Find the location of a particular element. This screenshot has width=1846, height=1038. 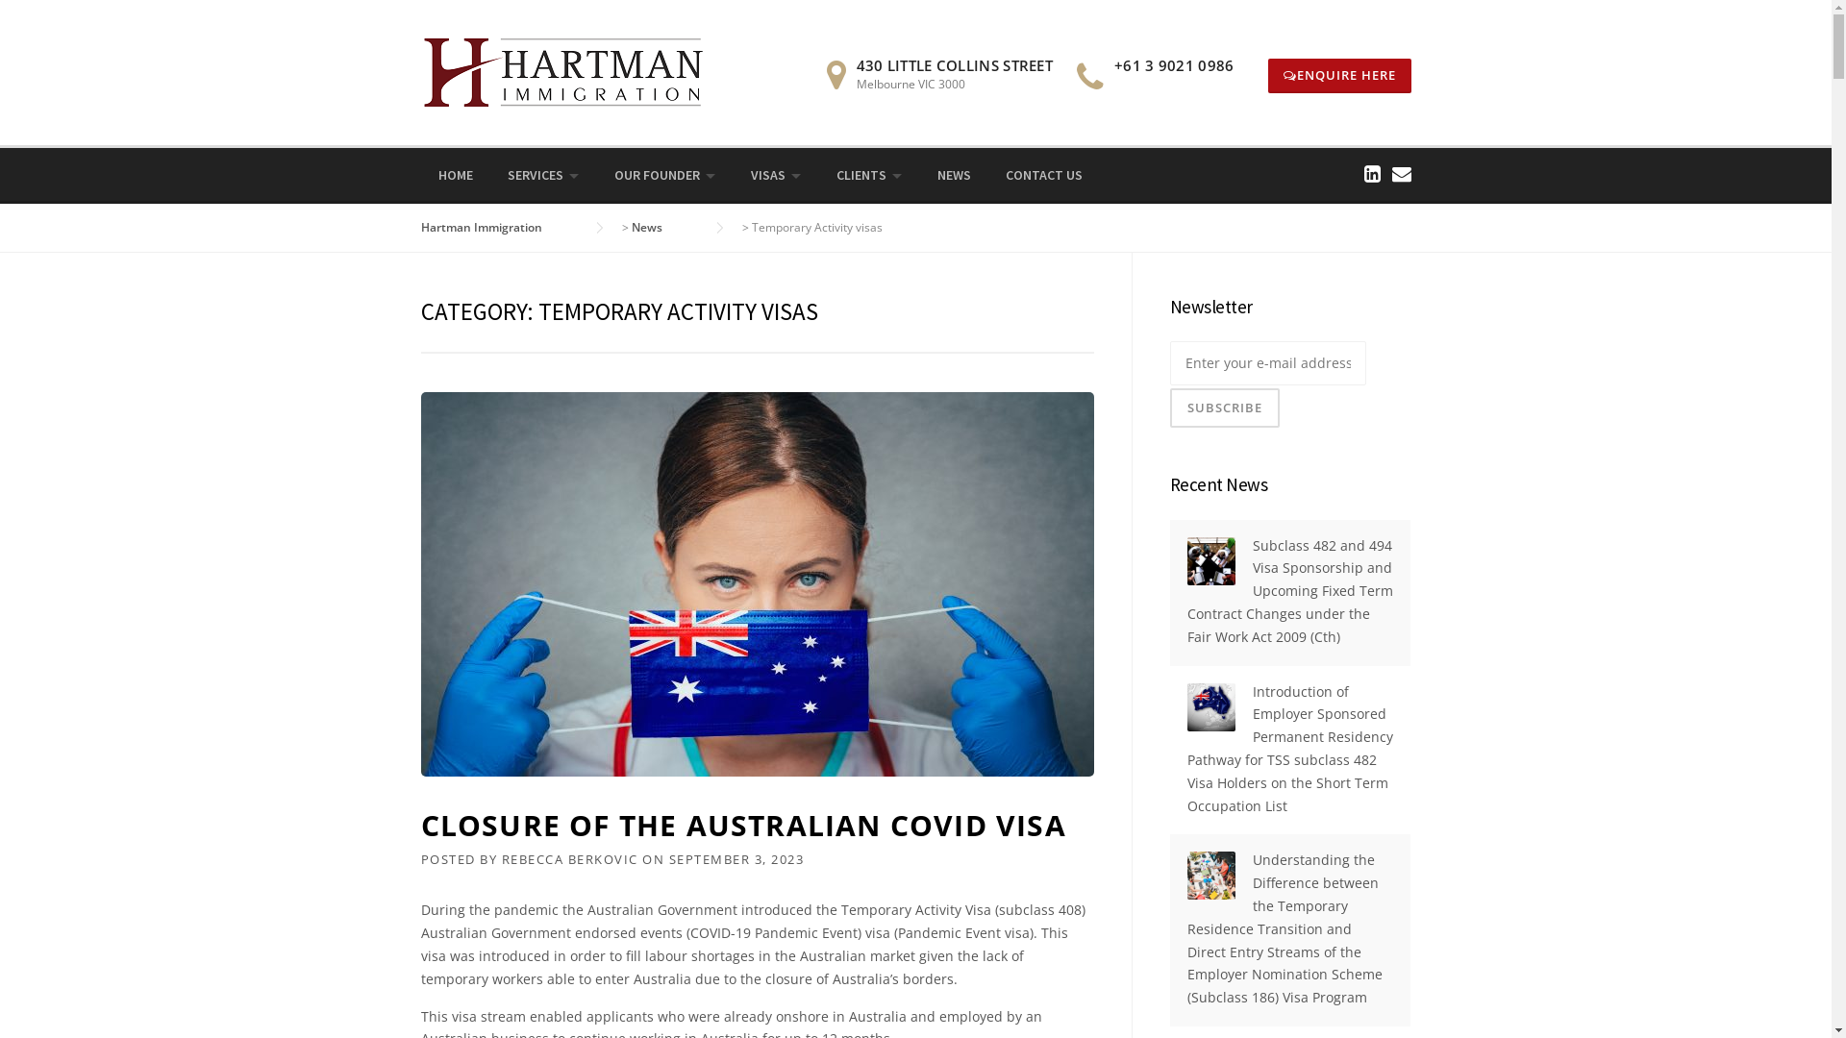

SERVICES is located at coordinates (544, 176).